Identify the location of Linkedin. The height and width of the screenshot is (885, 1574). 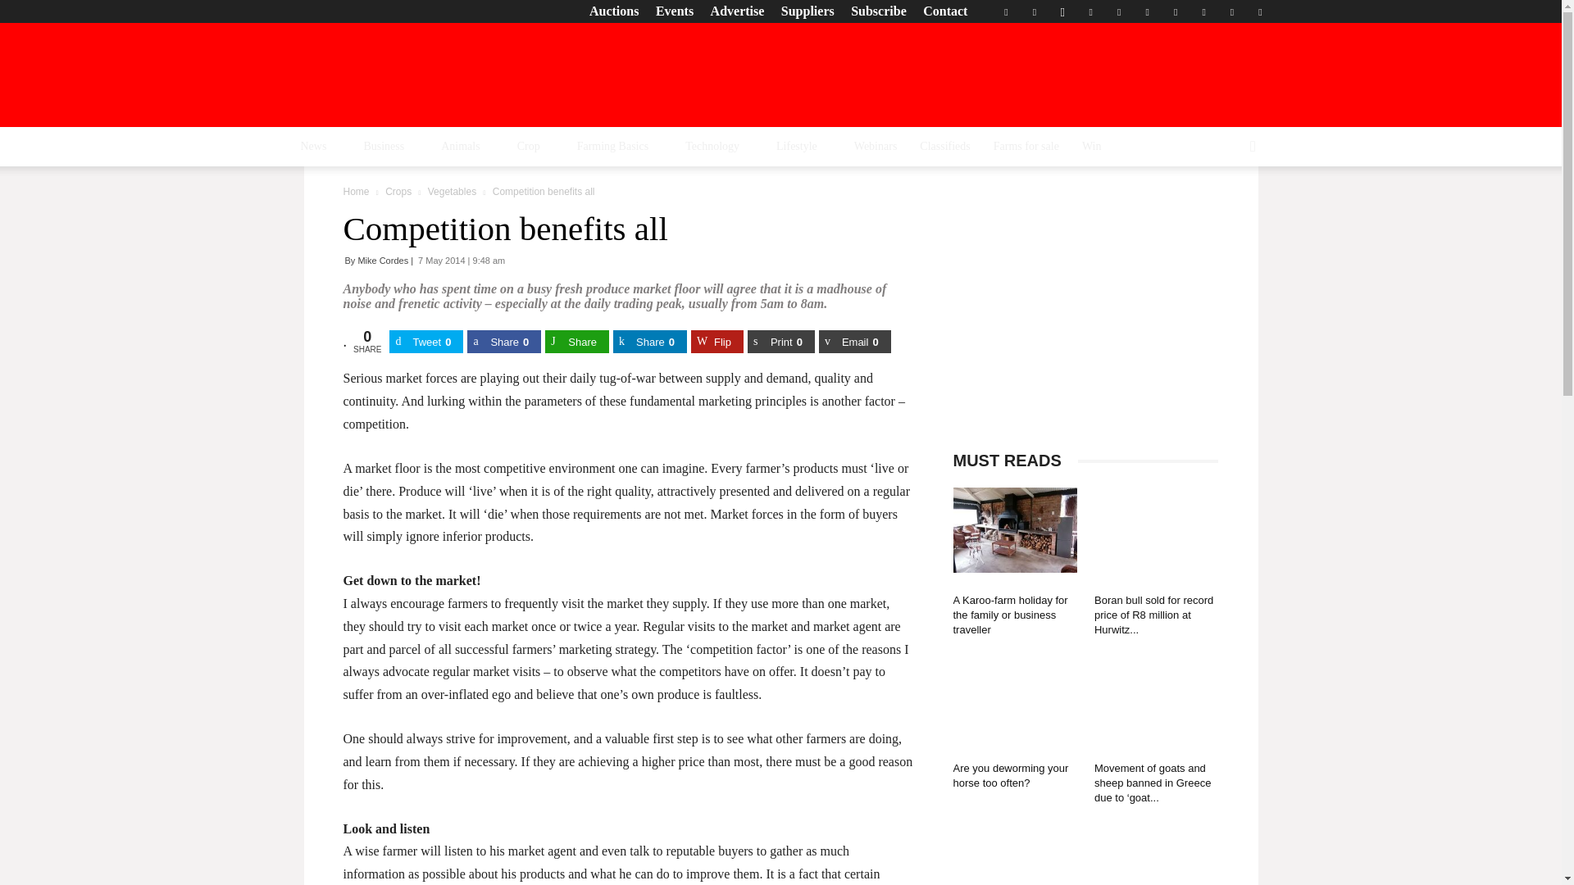
(1090, 11).